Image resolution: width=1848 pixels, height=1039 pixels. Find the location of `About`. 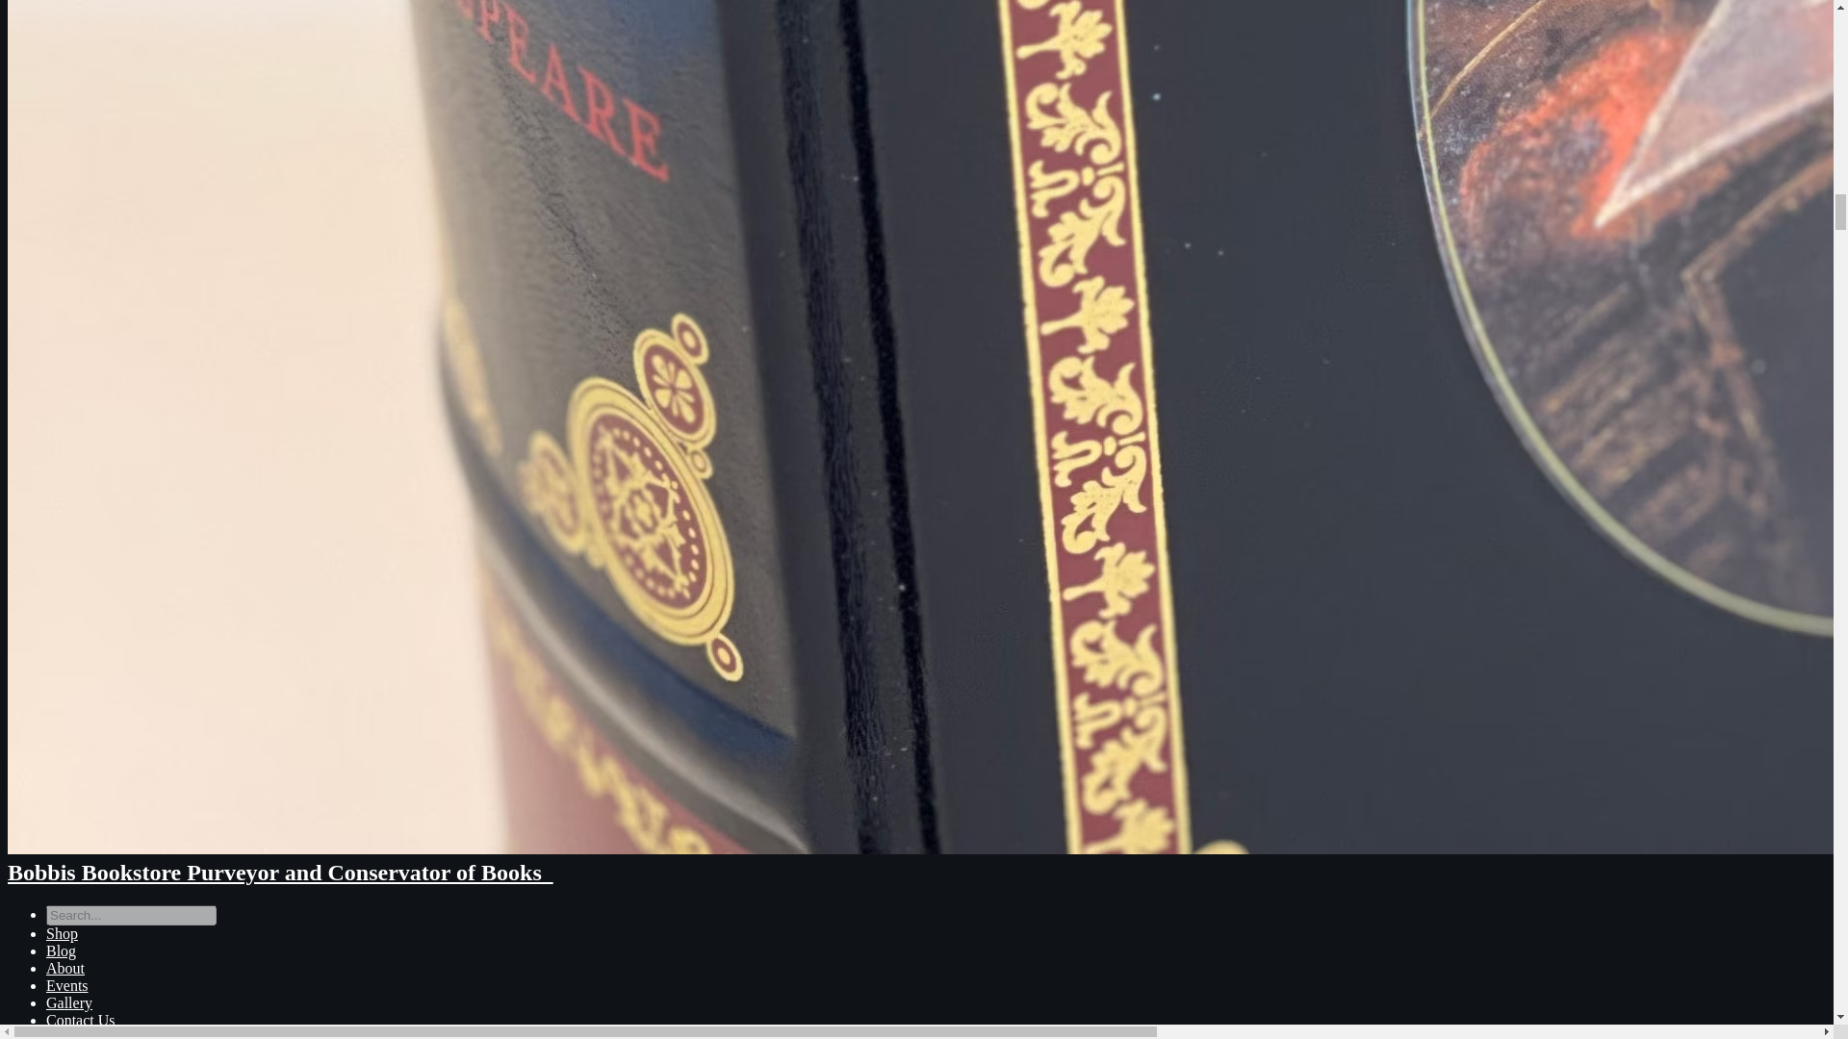

About is located at coordinates (65, 968).